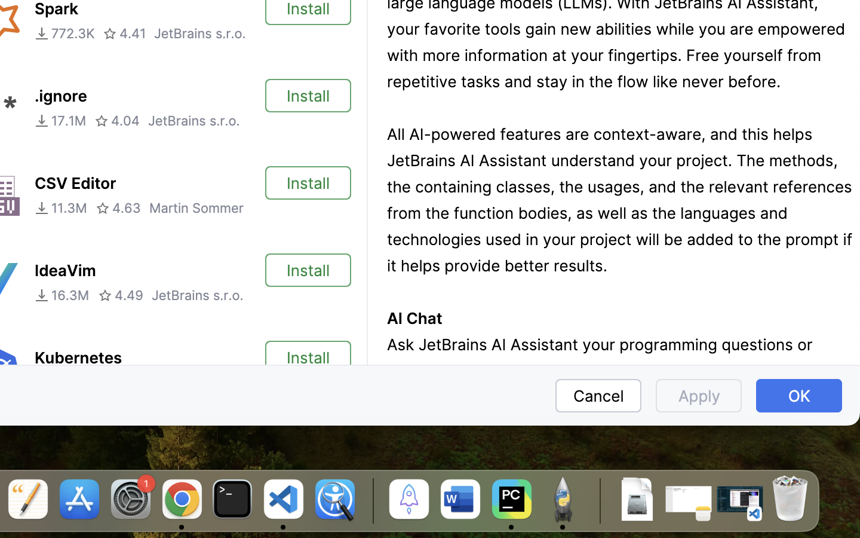  Describe the element at coordinates (61, 96) in the screenshot. I see `.ignore` at that location.